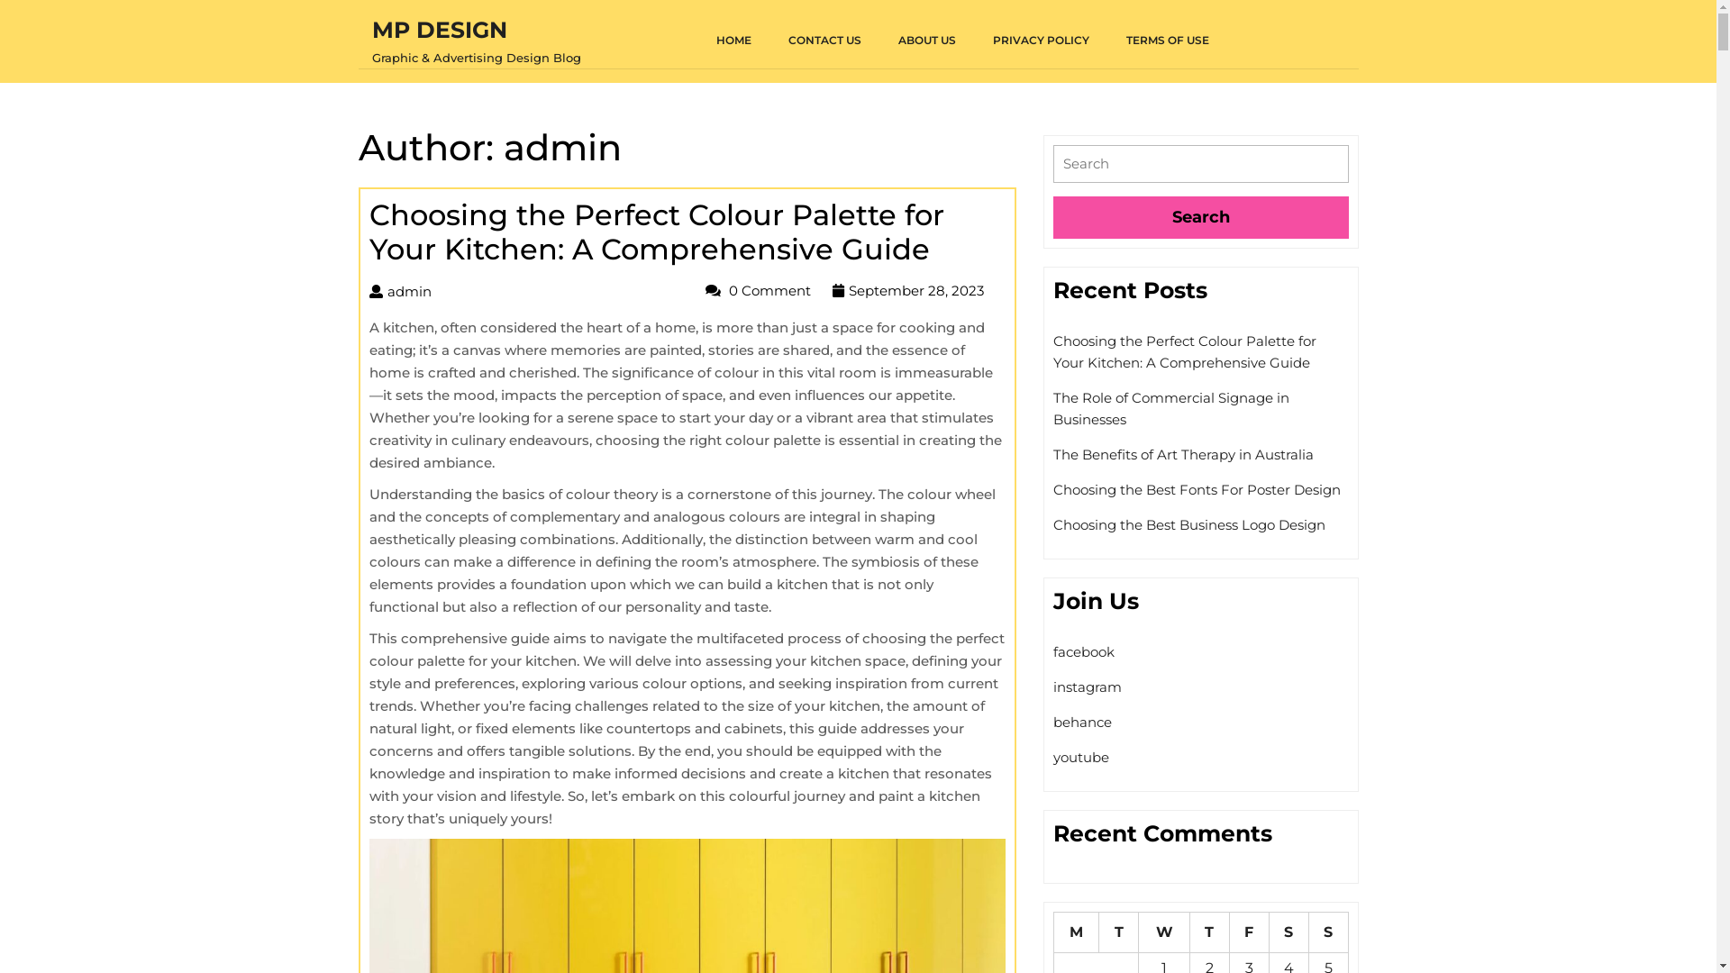 The width and height of the screenshot is (1730, 973). I want to click on Search, so click(1200, 218).